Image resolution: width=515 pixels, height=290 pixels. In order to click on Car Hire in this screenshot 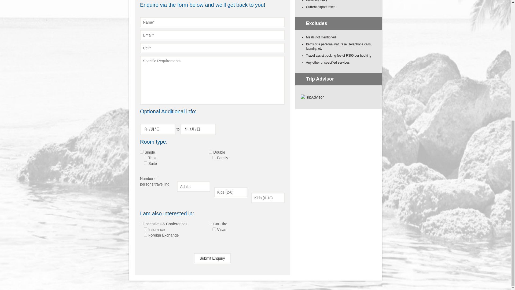, I will do `click(210, 223)`.